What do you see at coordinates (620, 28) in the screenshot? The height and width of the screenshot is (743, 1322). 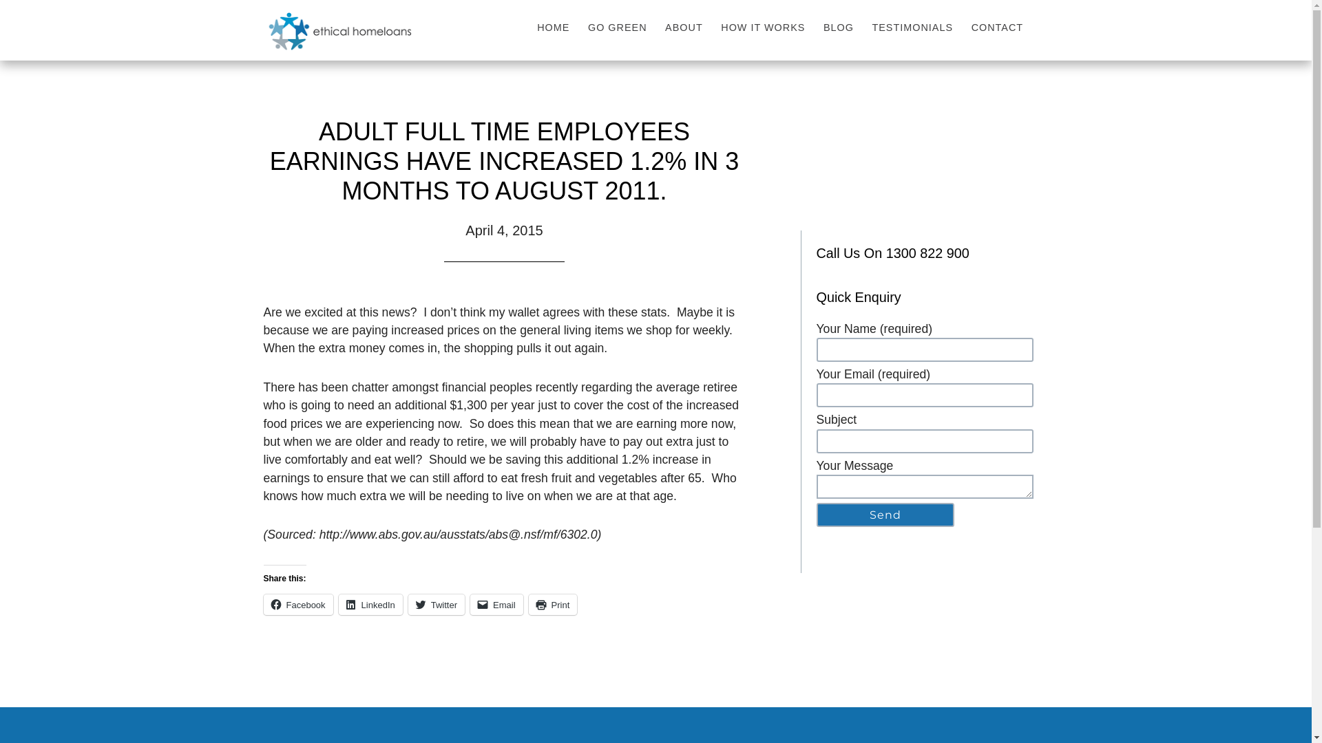 I see `GO GREEN` at bounding box center [620, 28].